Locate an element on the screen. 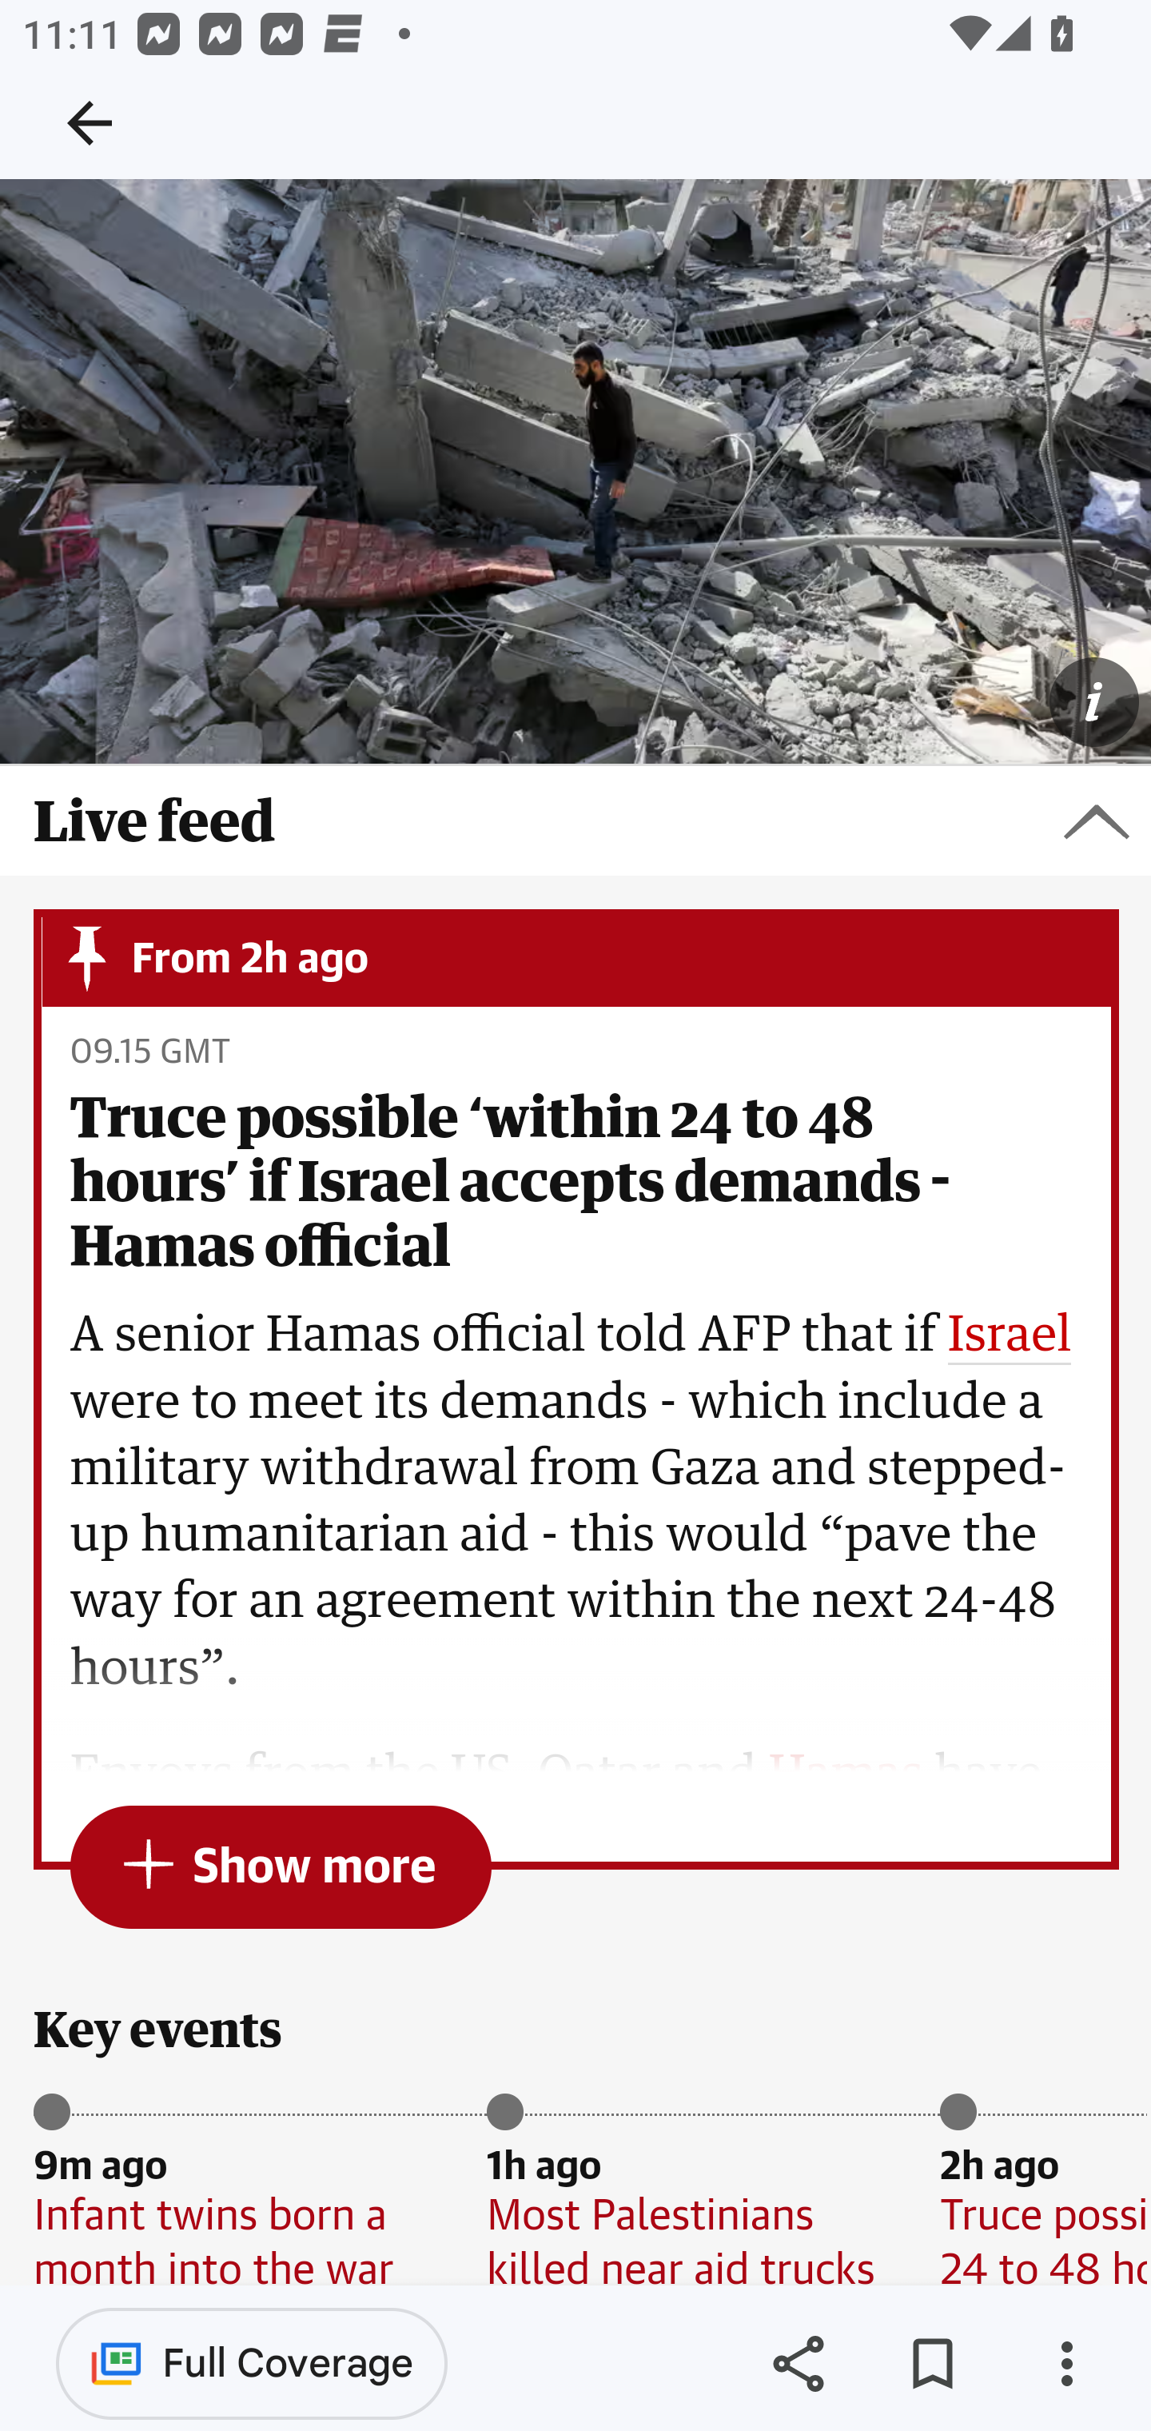  Navigate up is located at coordinates (90, 123).